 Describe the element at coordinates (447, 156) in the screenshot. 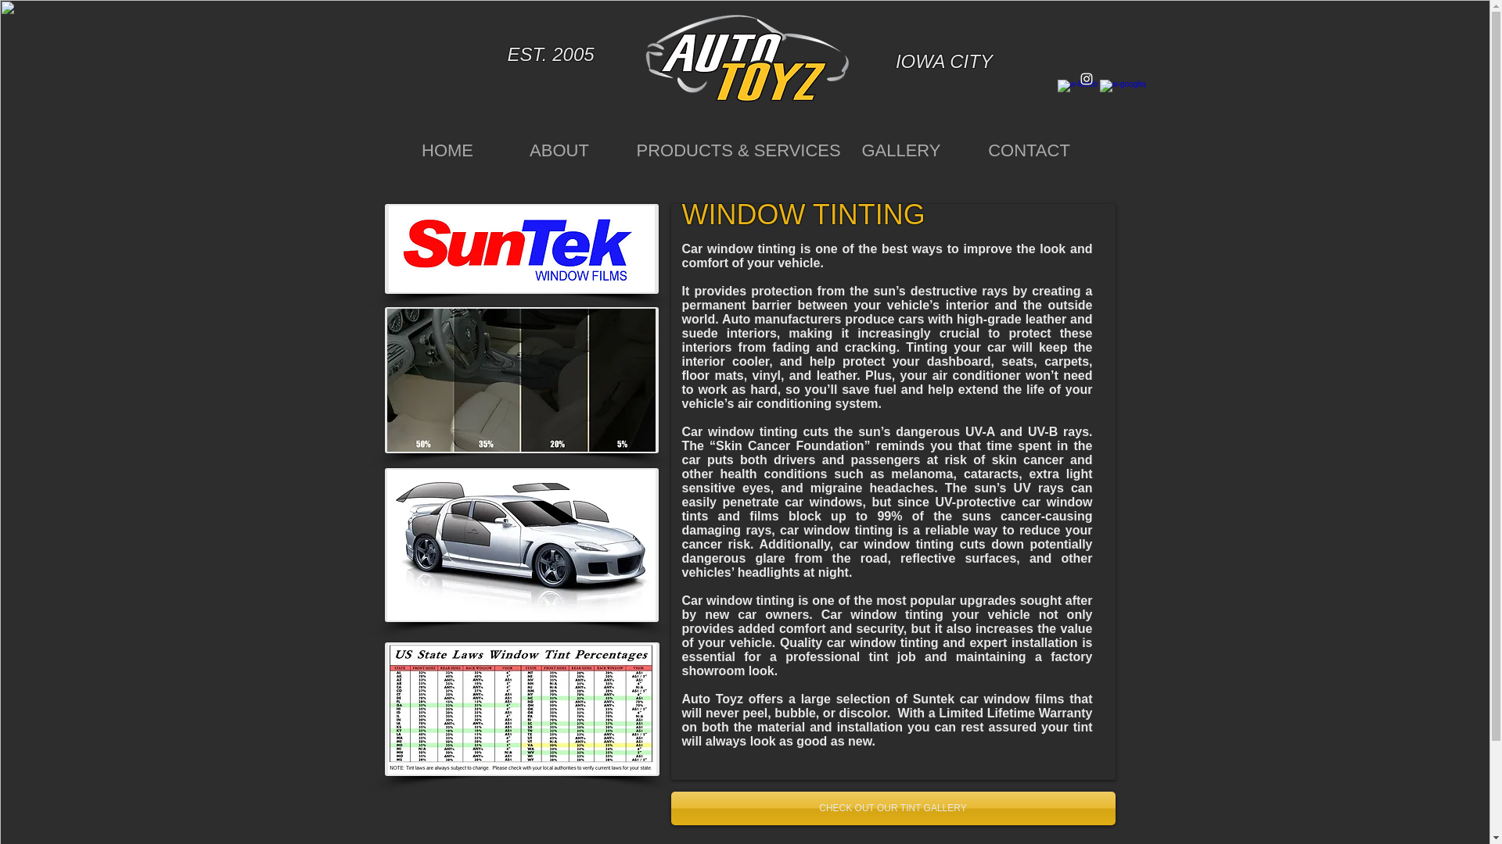

I see `HOME` at that location.